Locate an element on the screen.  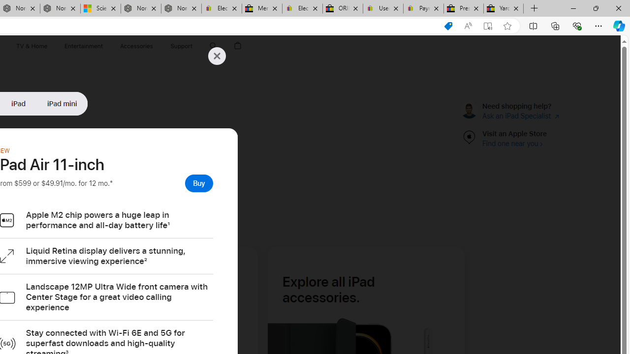
iPad is located at coordinates (19, 103).